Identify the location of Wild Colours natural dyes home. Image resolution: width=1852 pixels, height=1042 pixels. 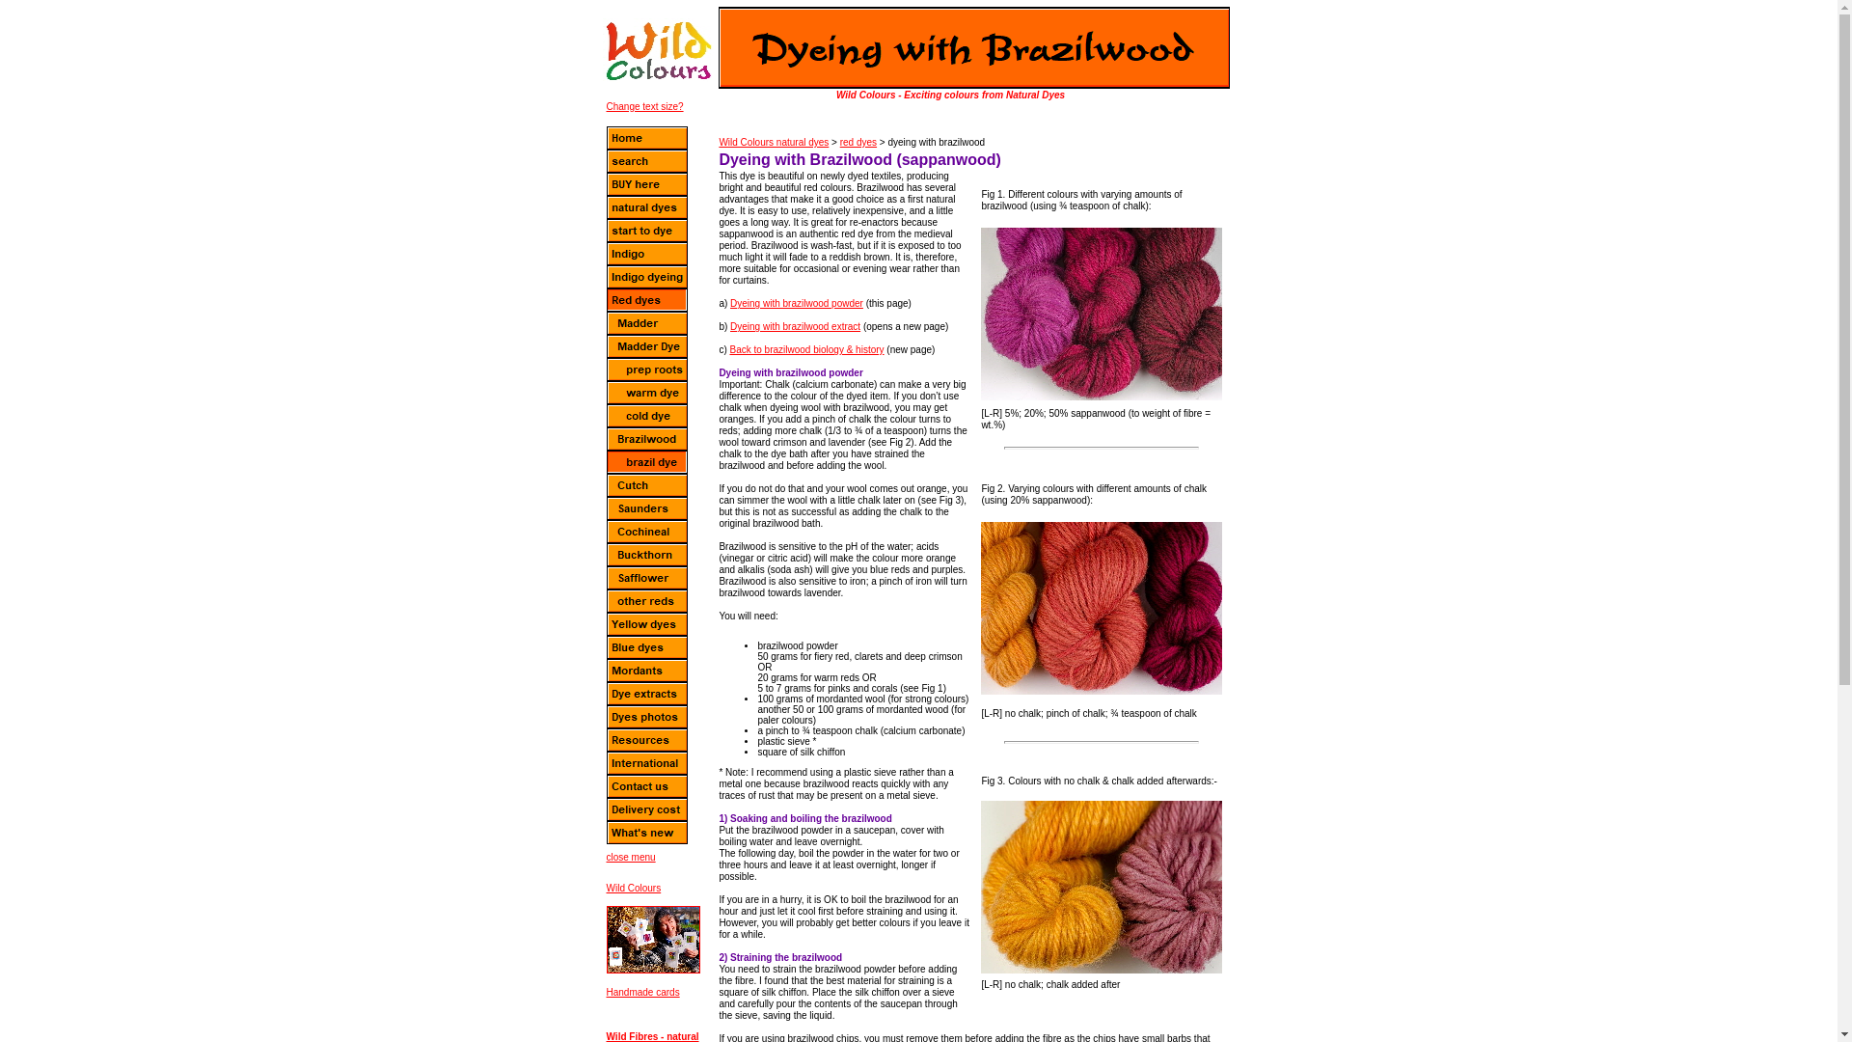
(658, 50).